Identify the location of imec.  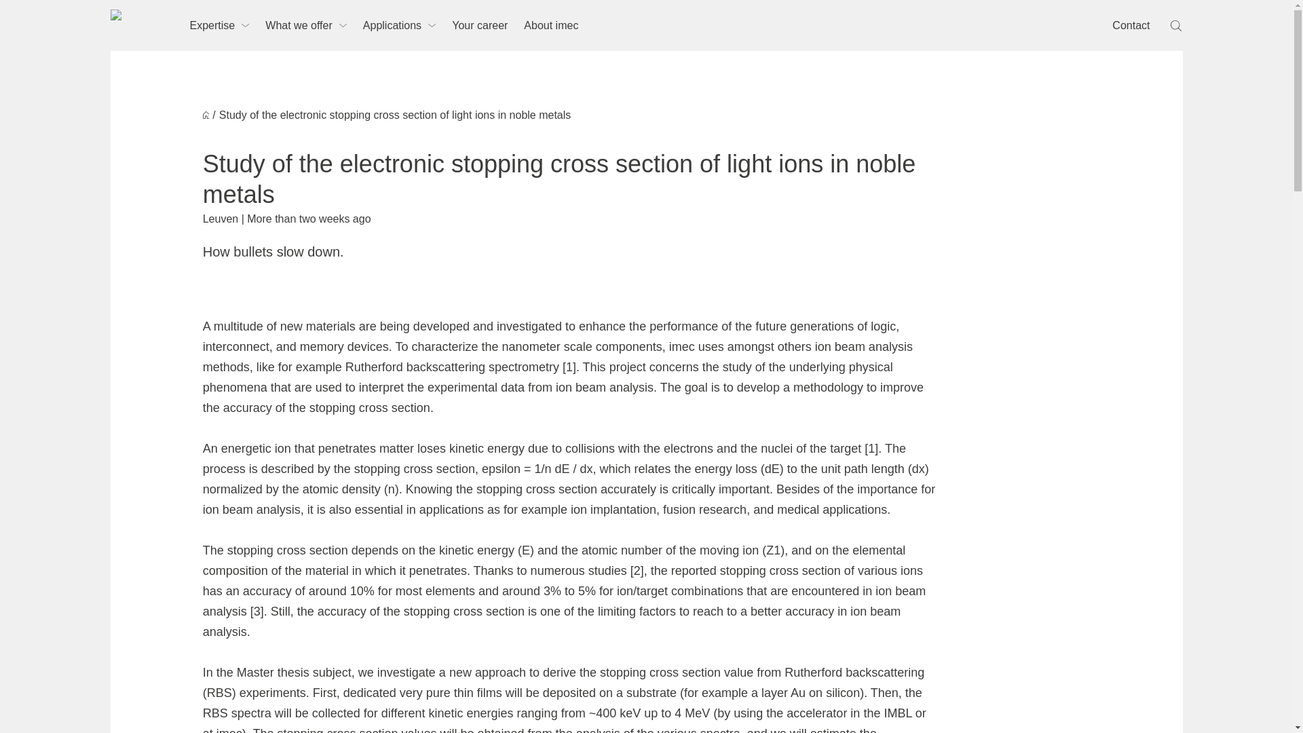
(134, 26).